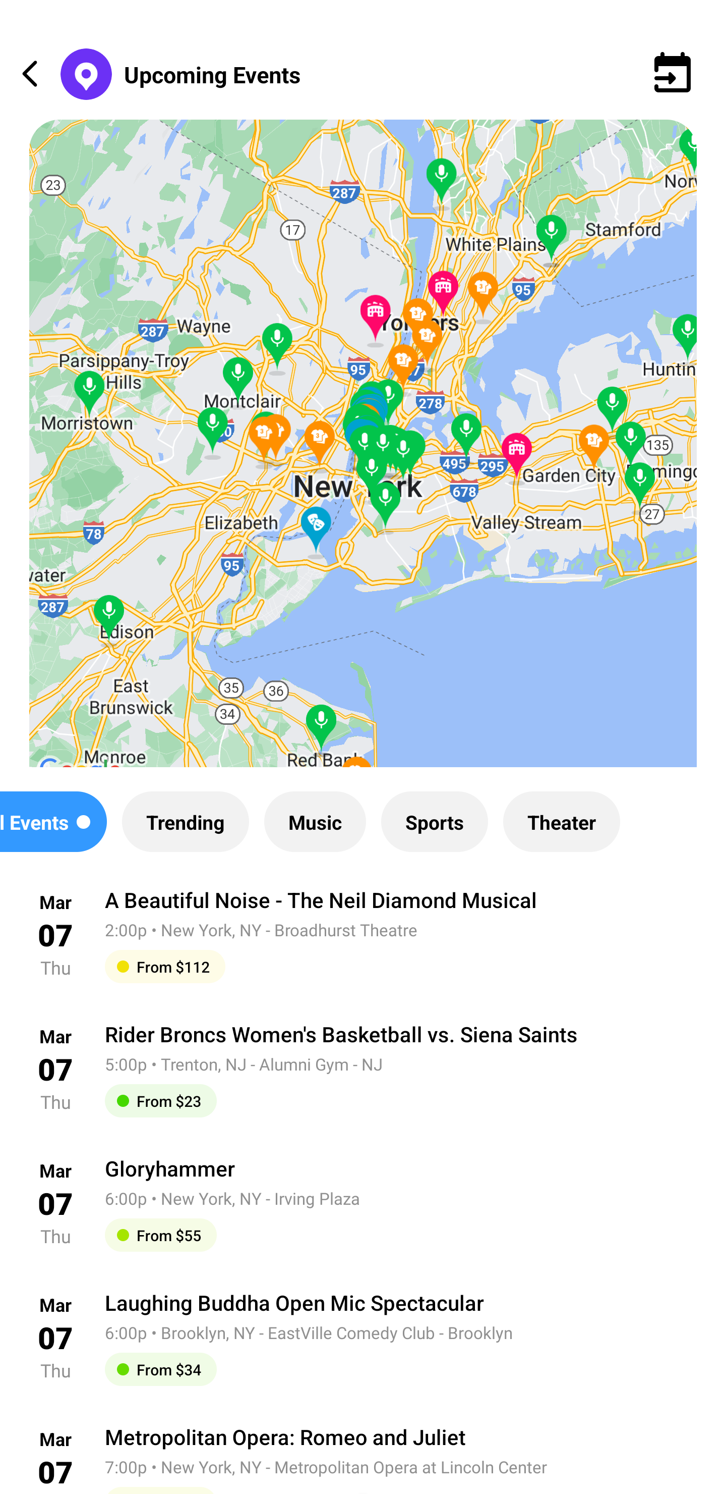 The image size is (726, 1494). What do you see at coordinates (435, 822) in the screenshot?
I see `Sports` at bounding box center [435, 822].